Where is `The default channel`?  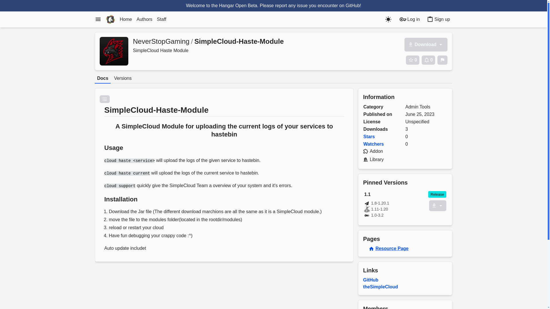
The default channel is located at coordinates (437, 195).